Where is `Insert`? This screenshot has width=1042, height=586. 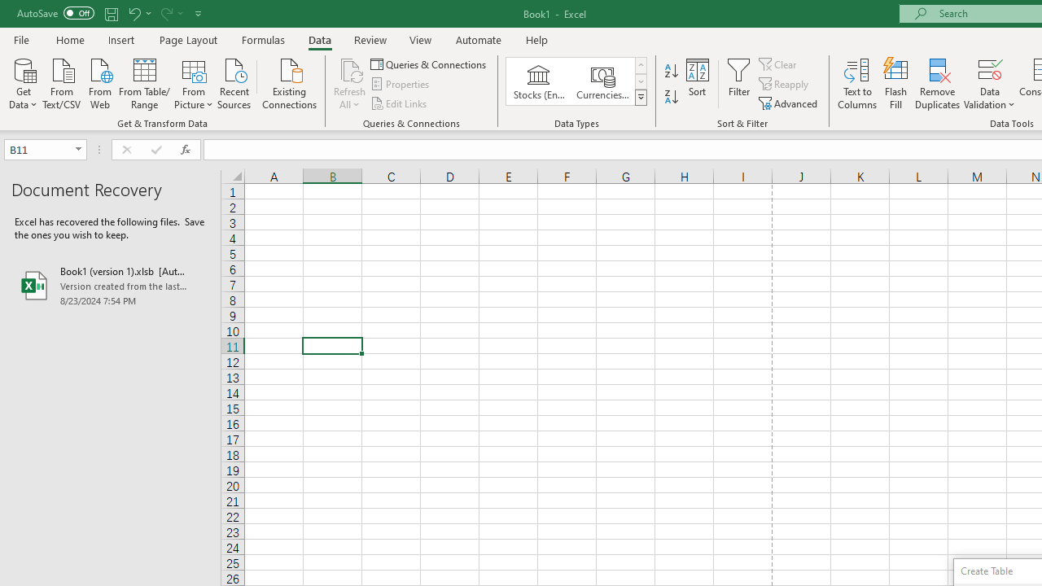 Insert is located at coordinates (122, 39).